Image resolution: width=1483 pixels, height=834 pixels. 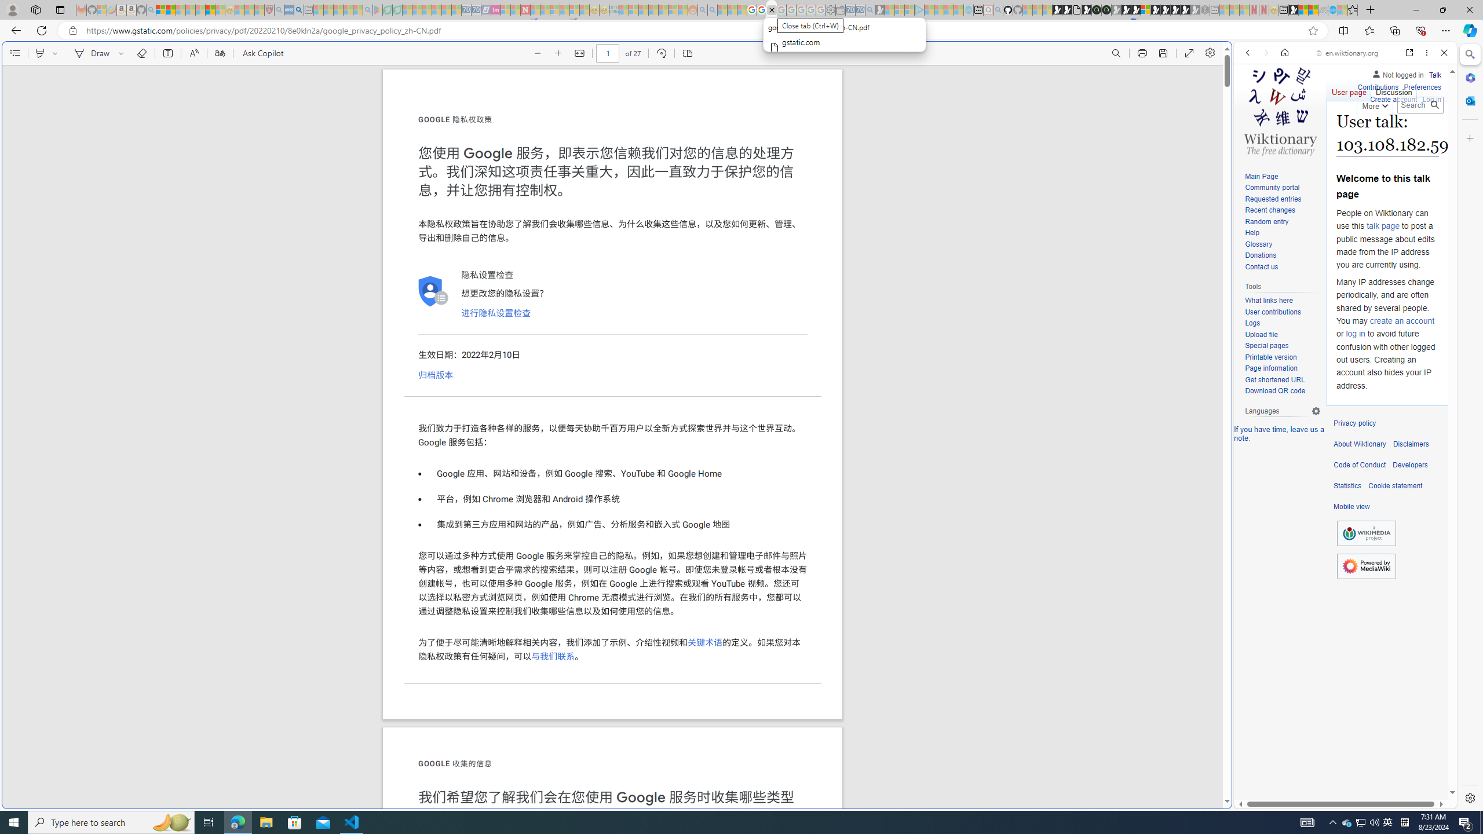 I want to click on Open link in new tab, so click(x=1409, y=52).